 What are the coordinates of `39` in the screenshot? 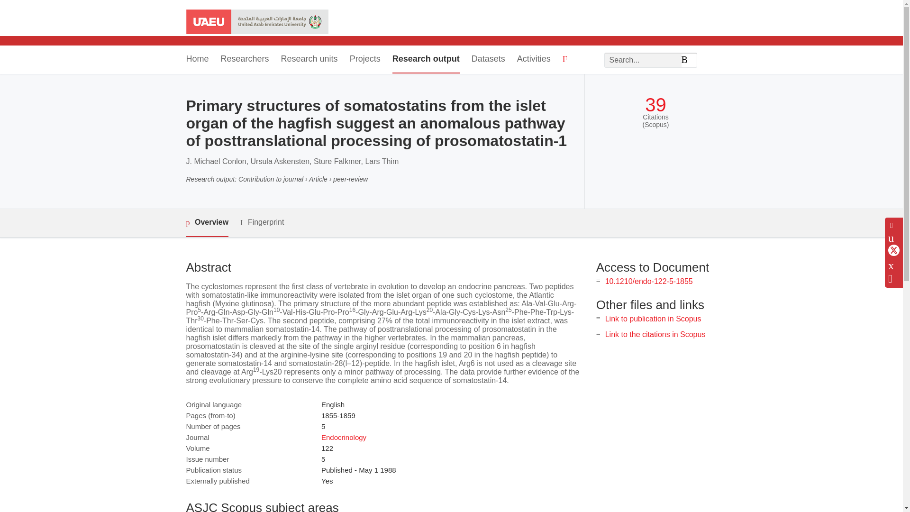 It's located at (655, 105).